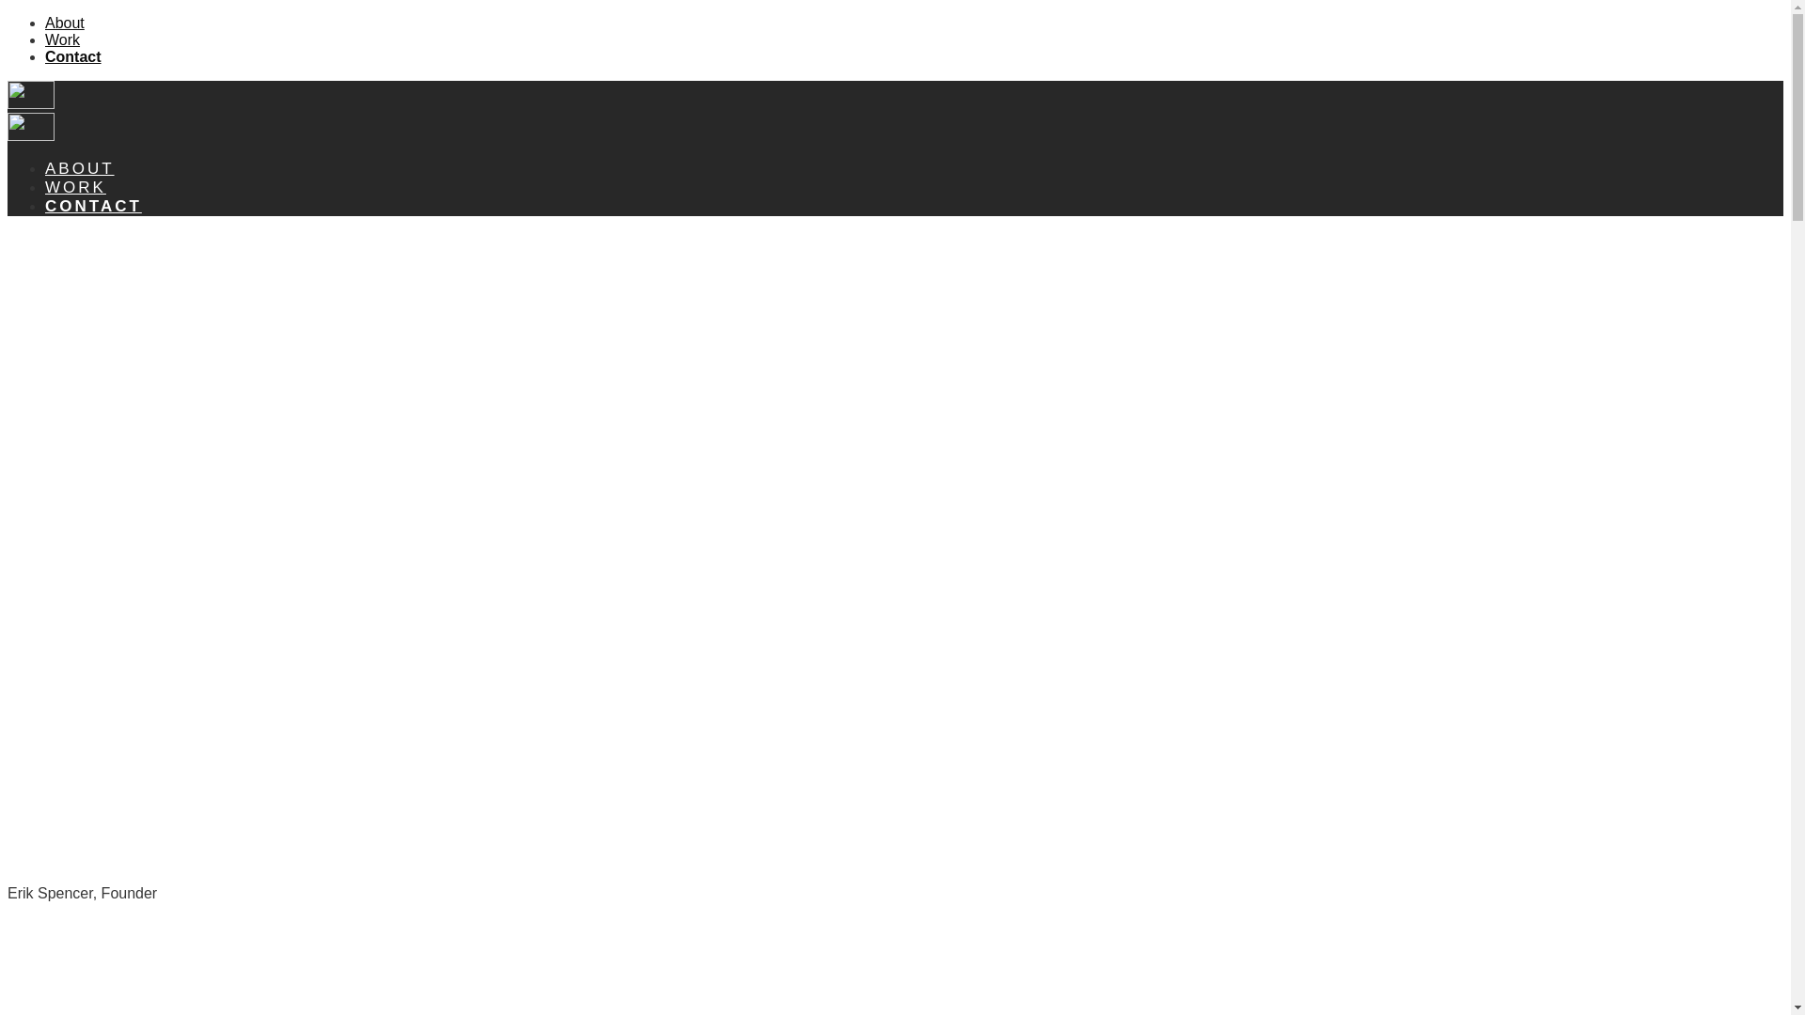  I want to click on Work, so click(62, 39).